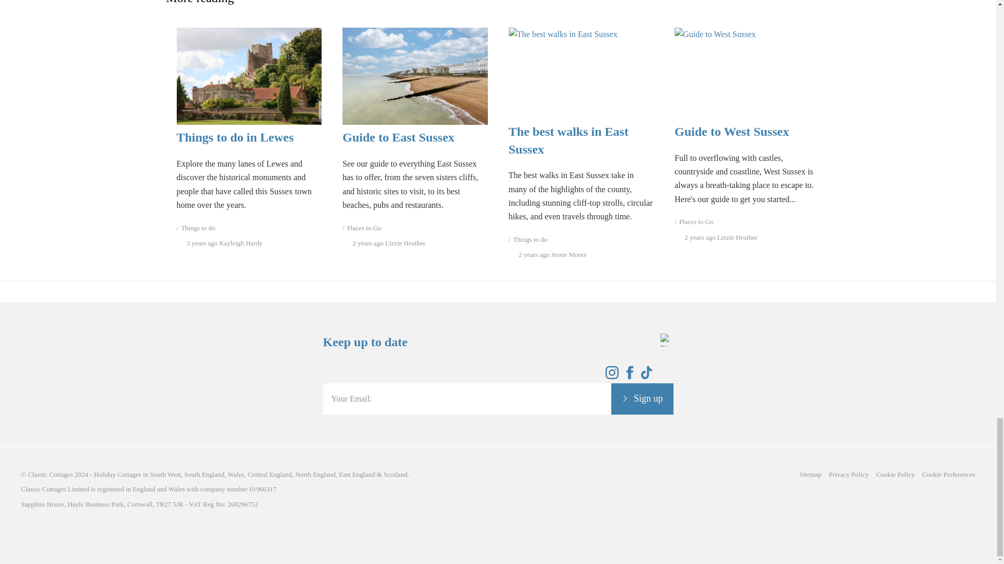 Image resolution: width=1004 pixels, height=564 pixels. Describe the element at coordinates (666, 376) in the screenshot. I see `Follow Classic Cottages Pinterest` at that location.